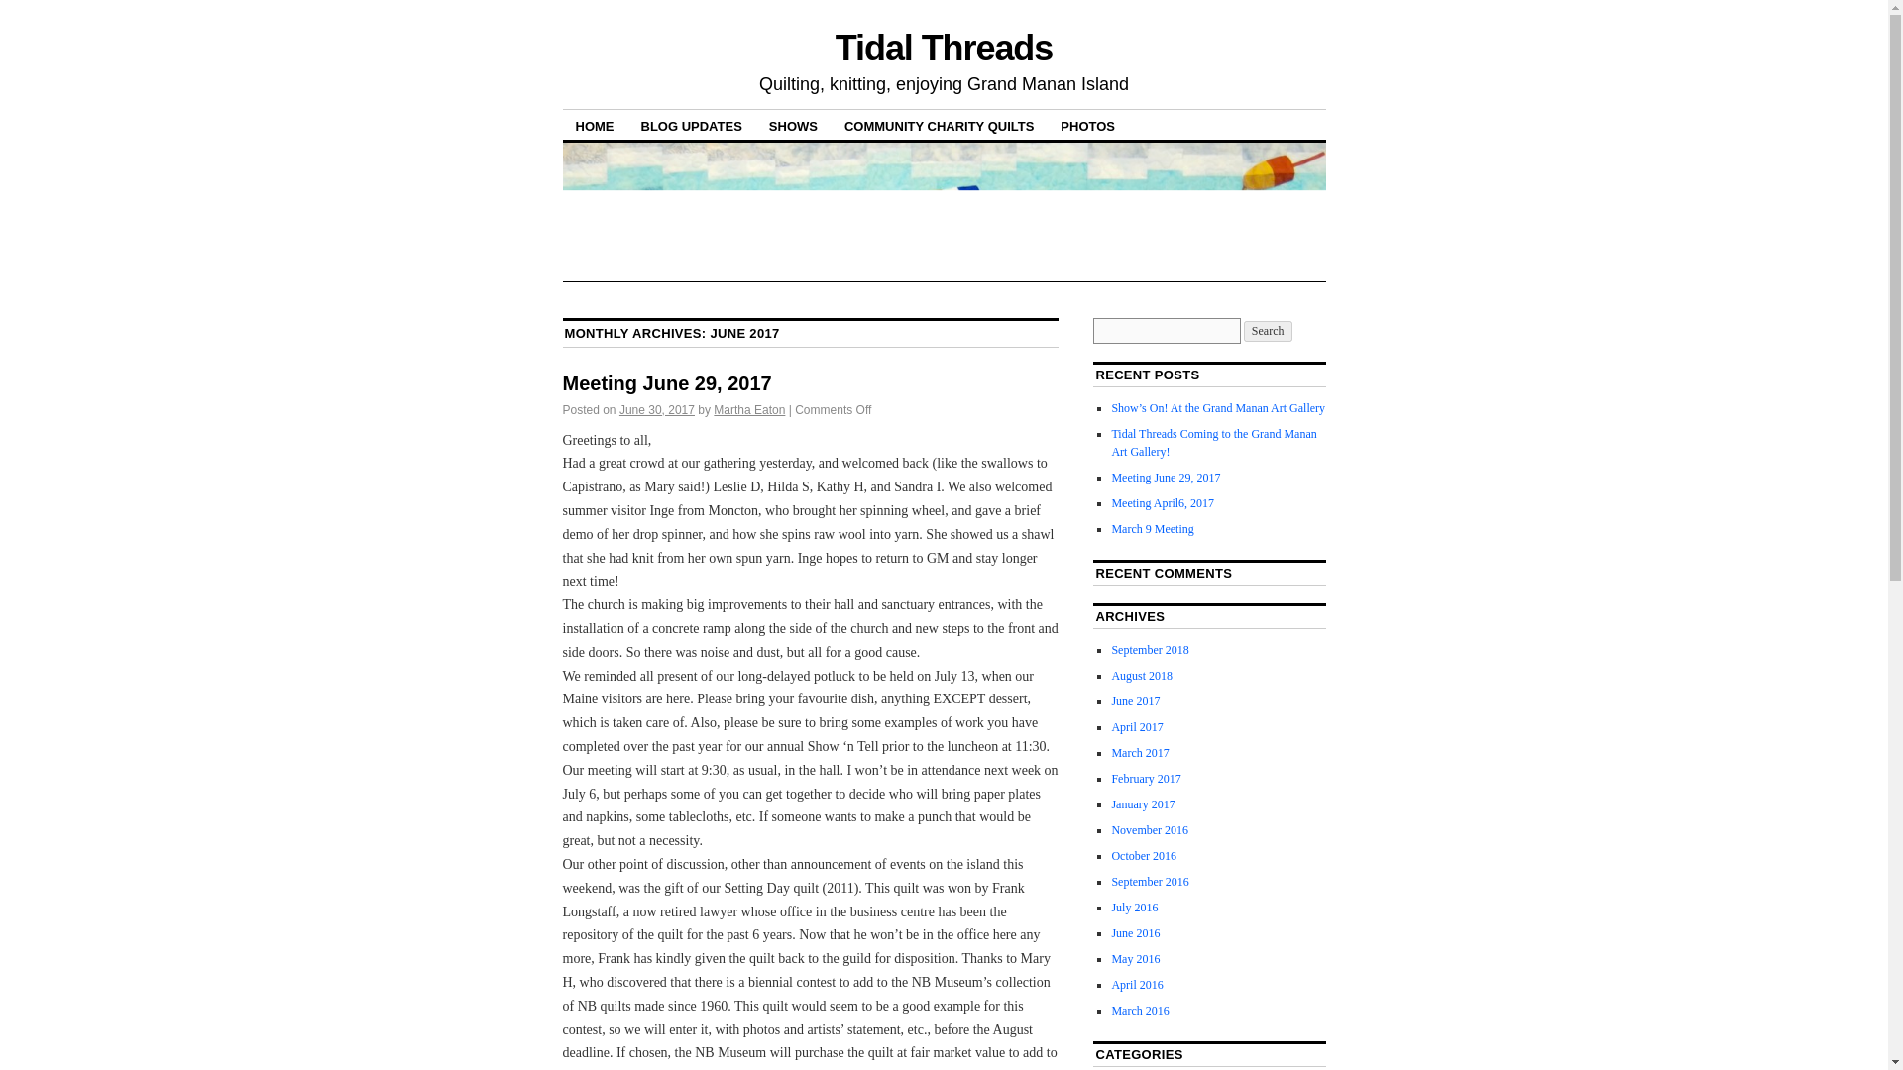  Describe the element at coordinates (1137, 726) in the screenshot. I see `April 2017` at that location.